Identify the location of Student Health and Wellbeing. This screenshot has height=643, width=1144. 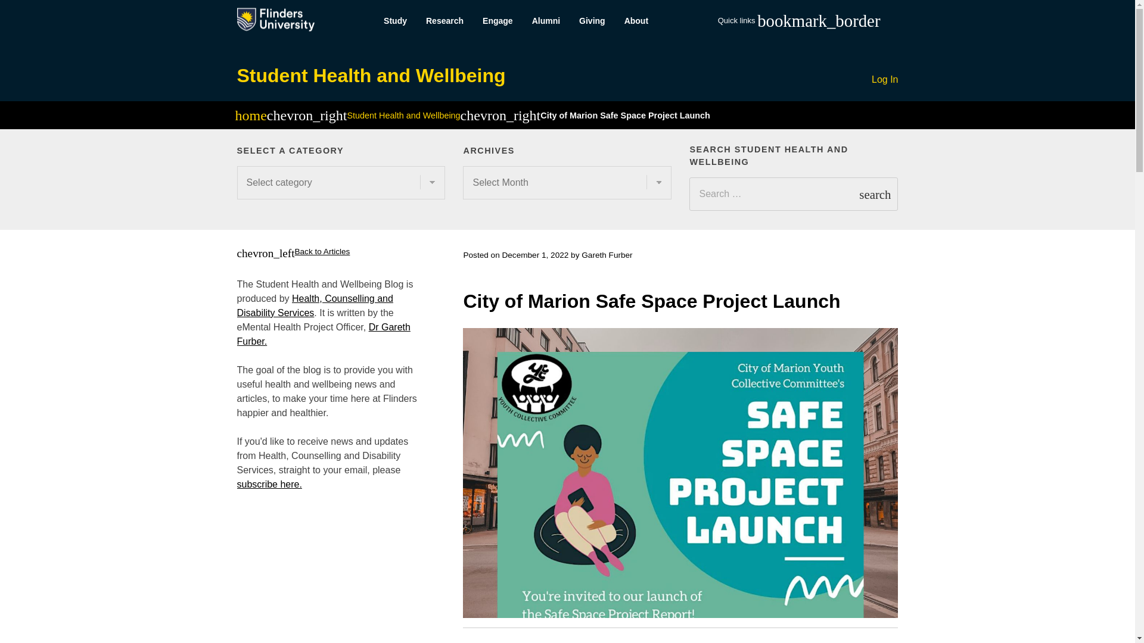
(371, 75).